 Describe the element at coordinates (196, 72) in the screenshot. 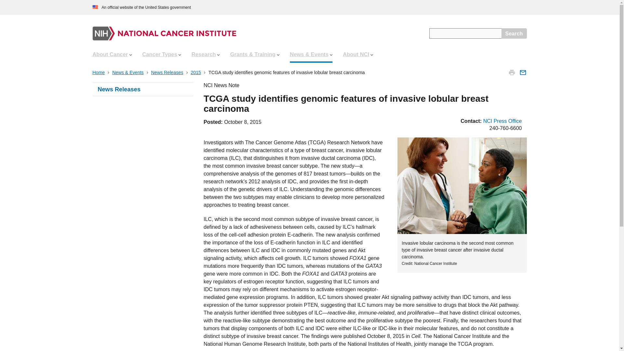

I see `2015` at that location.